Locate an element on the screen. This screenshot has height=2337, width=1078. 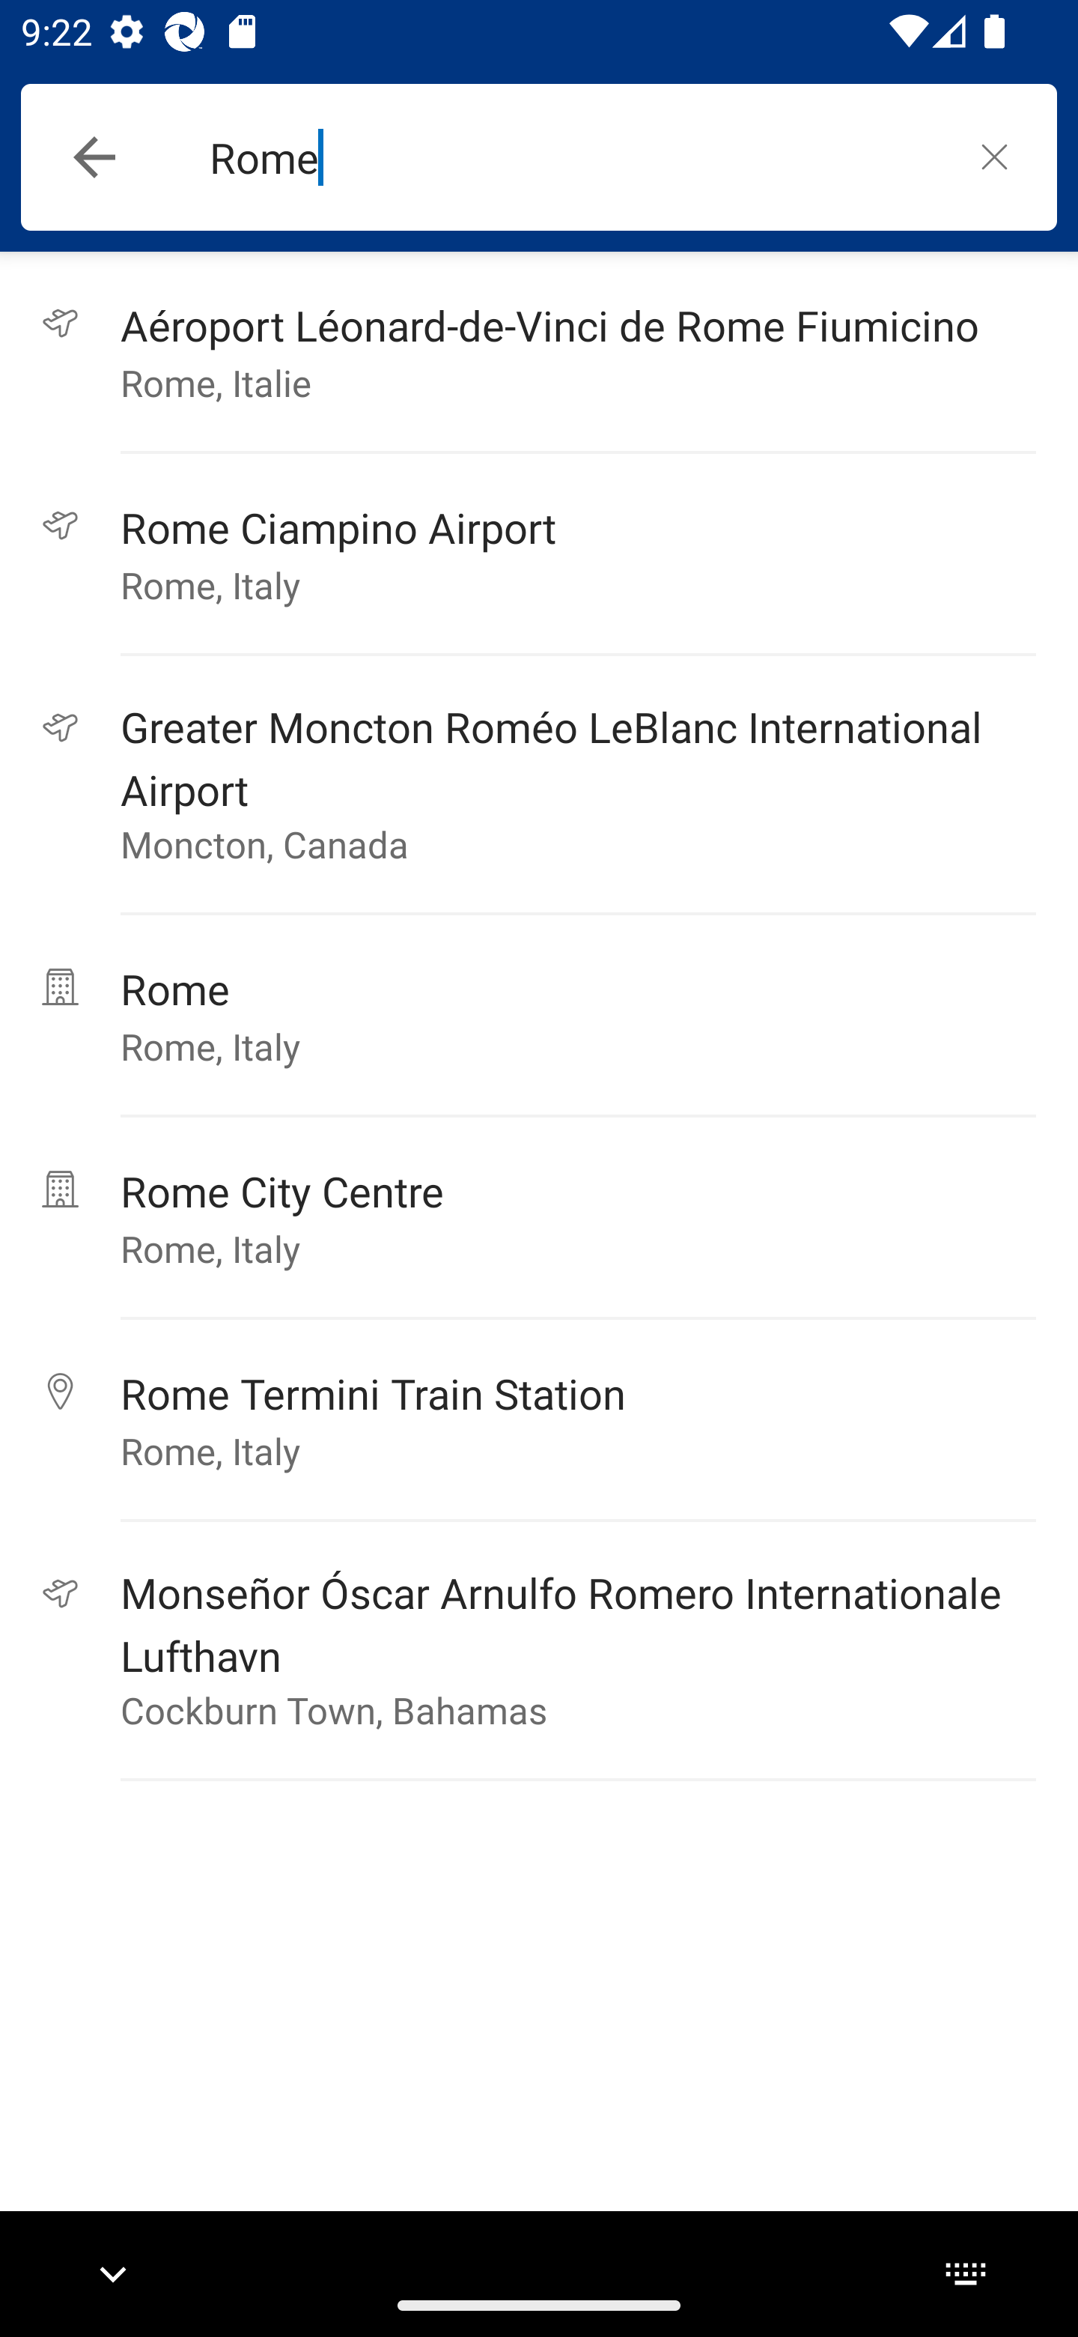
끭 Rome Ciampino Airport Rome, Italy is located at coordinates (539, 554).